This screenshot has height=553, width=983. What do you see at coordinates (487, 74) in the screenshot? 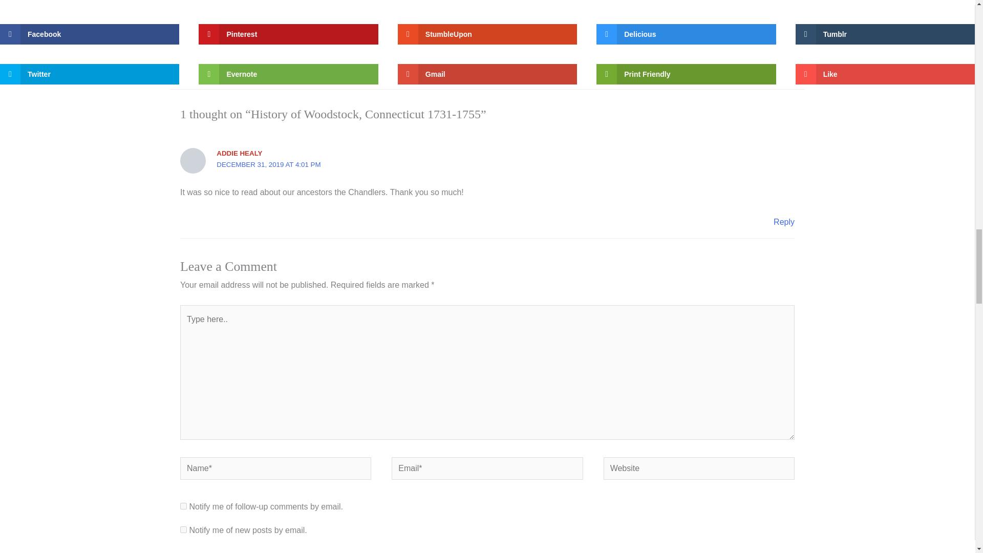
I see `Gmail` at bounding box center [487, 74].